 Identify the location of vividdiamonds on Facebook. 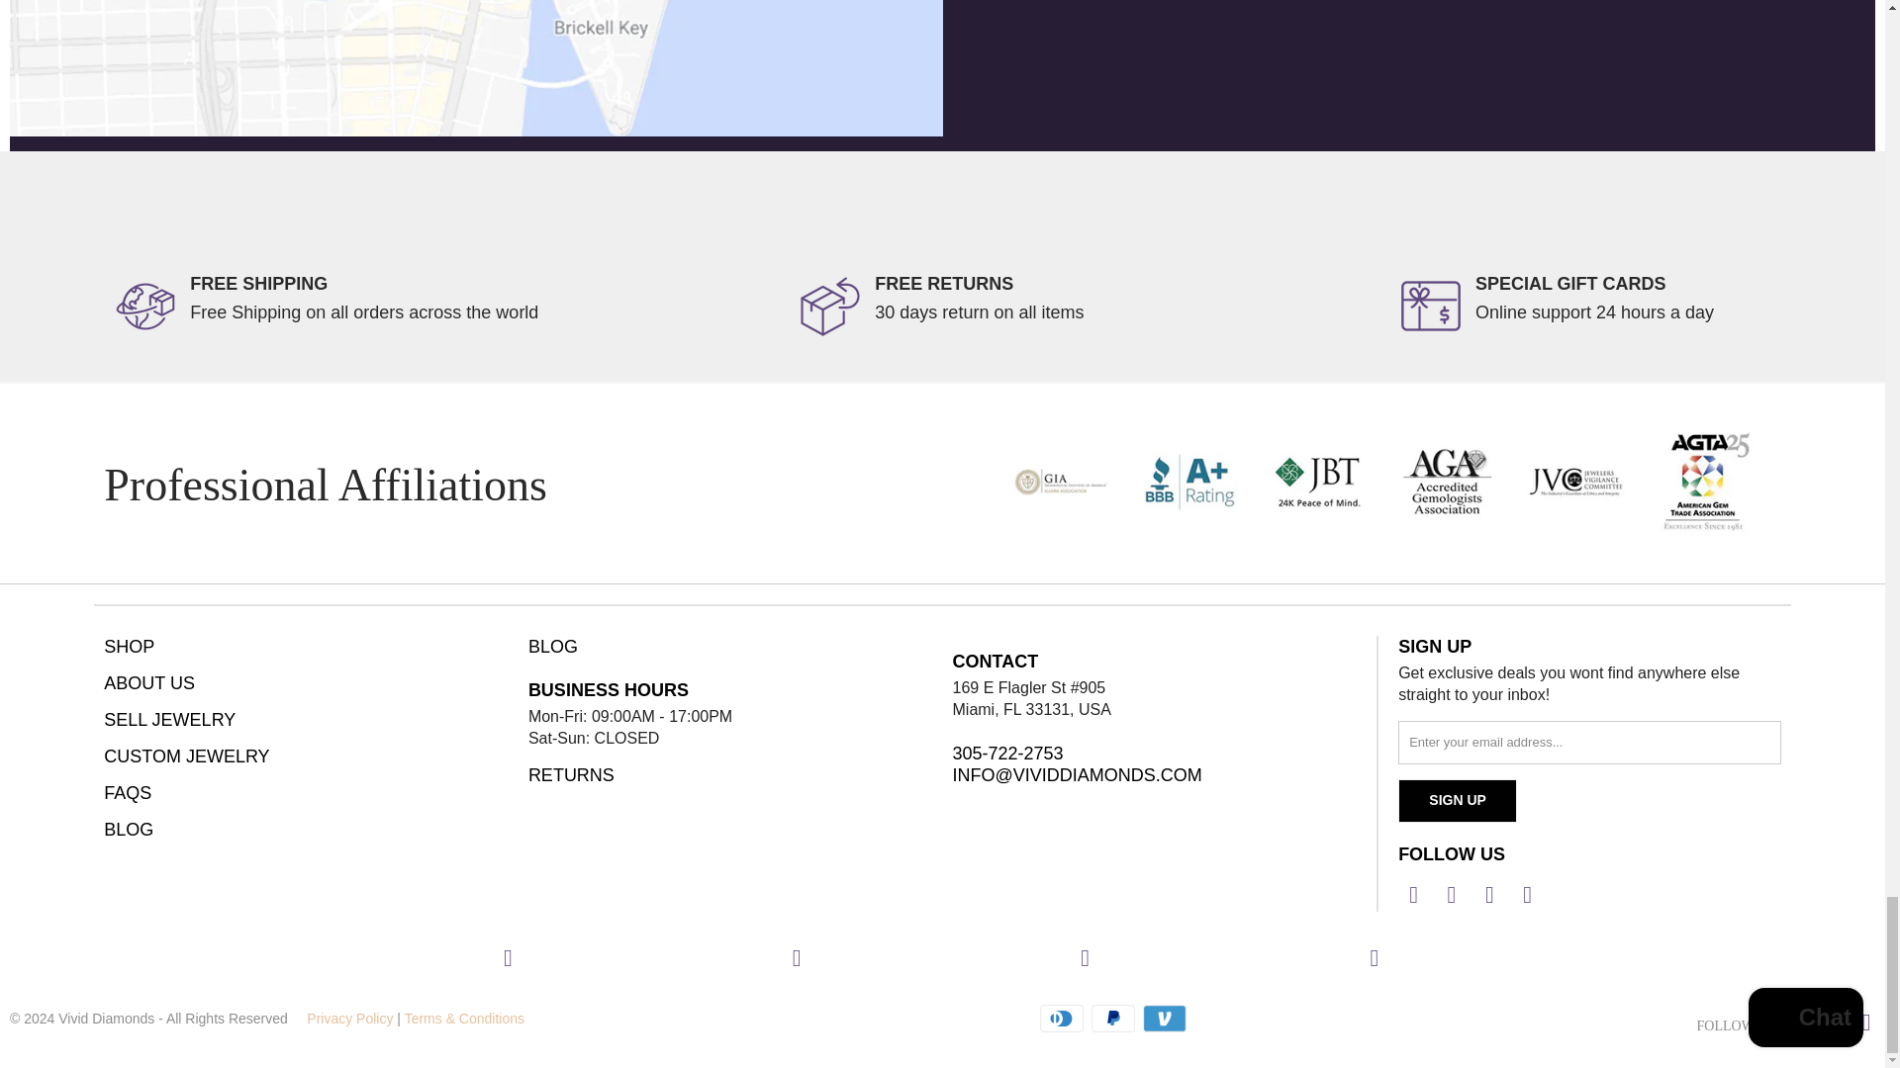
(1790, 1022).